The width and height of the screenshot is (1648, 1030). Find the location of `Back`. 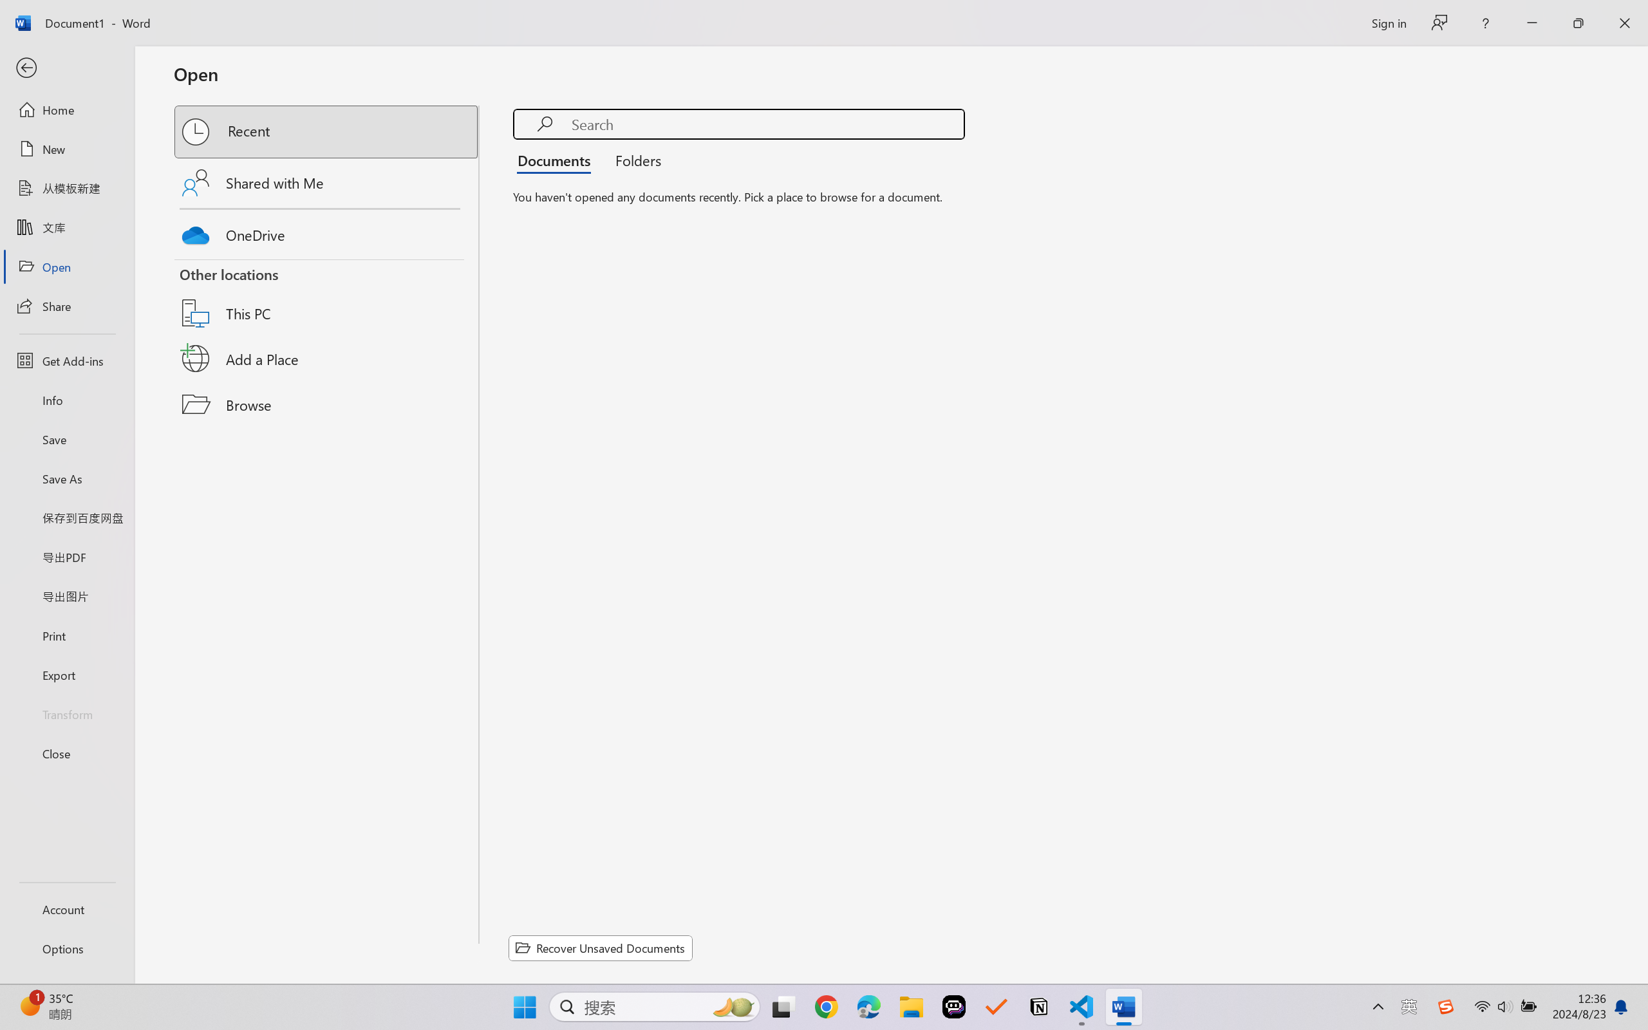

Back is located at coordinates (67, 68).